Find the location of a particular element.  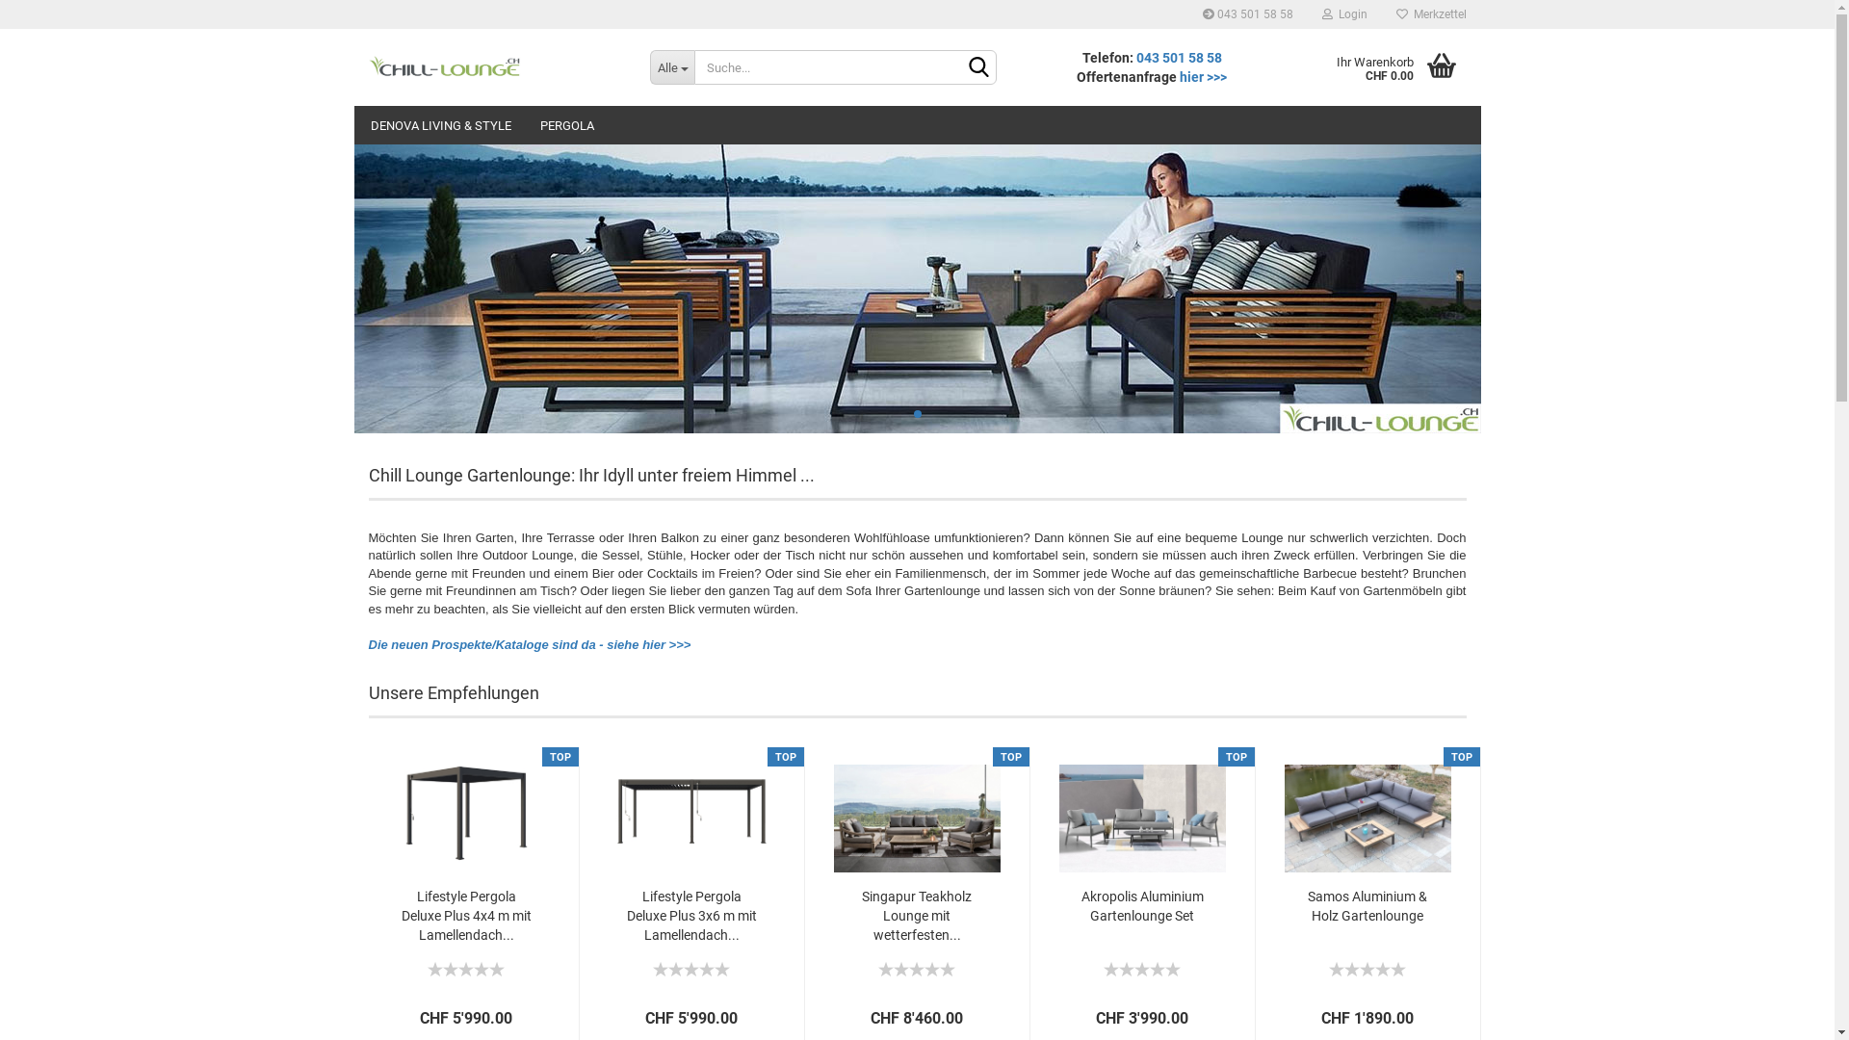

Bisher wurden keine Rezensionen zu diesem Produkt abgegeben is located at coordinates (1367, 967).